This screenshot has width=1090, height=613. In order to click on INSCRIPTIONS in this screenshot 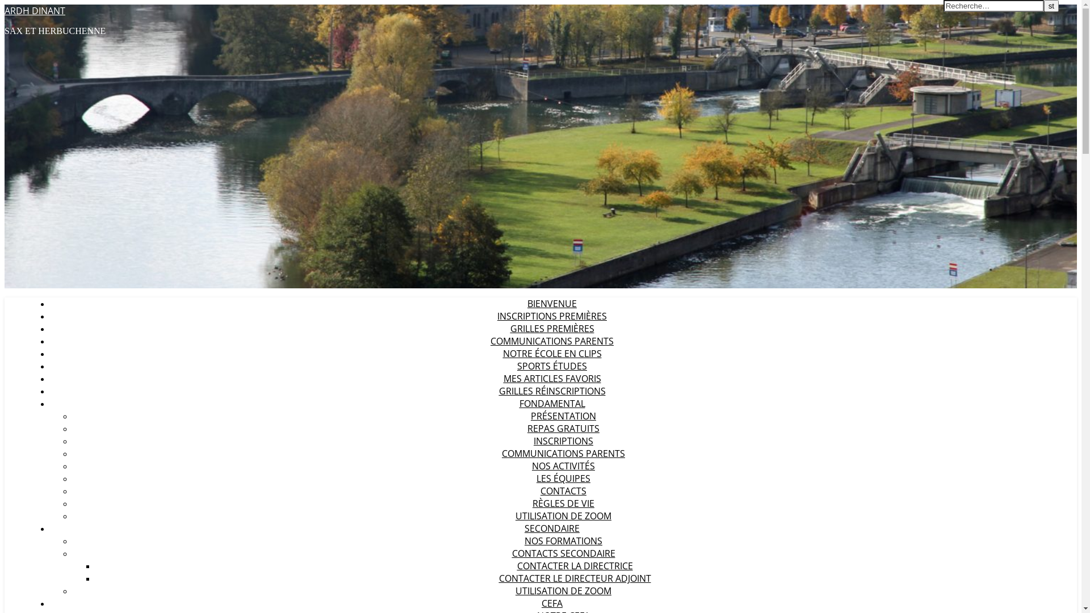, I will do `click(563, 441)`.